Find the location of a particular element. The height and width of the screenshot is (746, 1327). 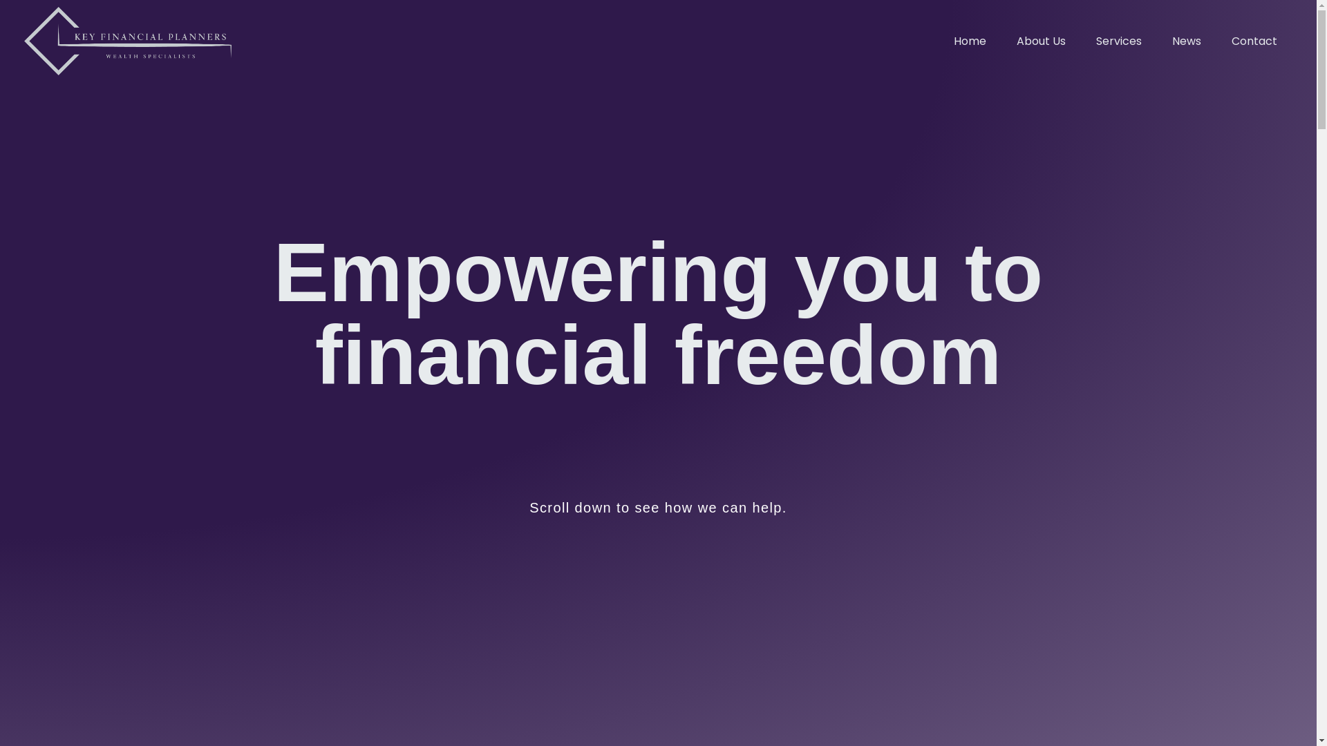

08 8561 2400 is located at coordinates (304, 376).